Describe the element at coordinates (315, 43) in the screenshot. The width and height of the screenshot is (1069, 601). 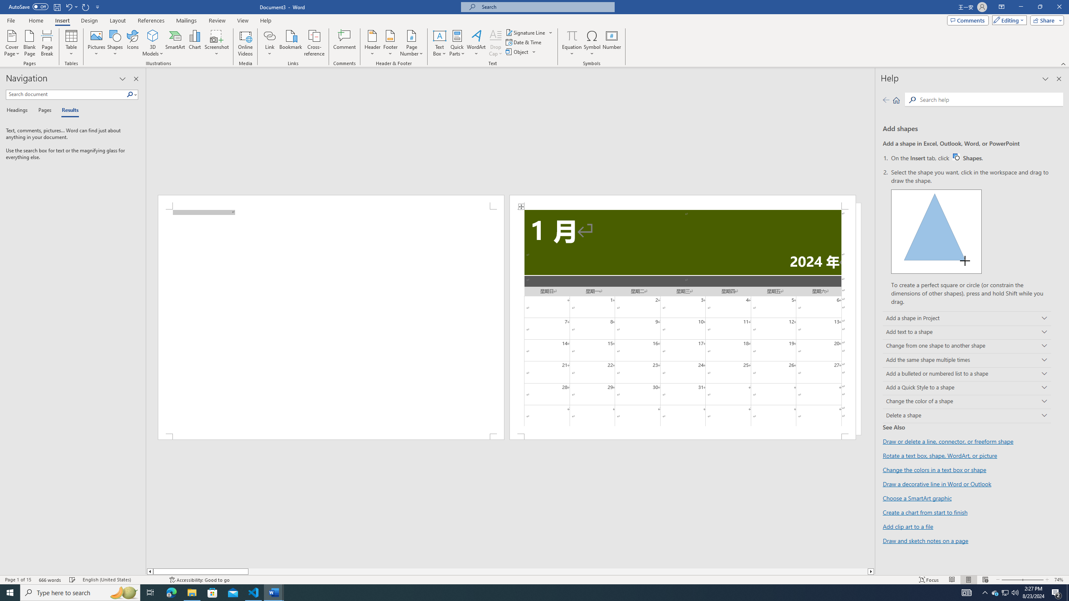
I see `Cross-reference...` at that location.